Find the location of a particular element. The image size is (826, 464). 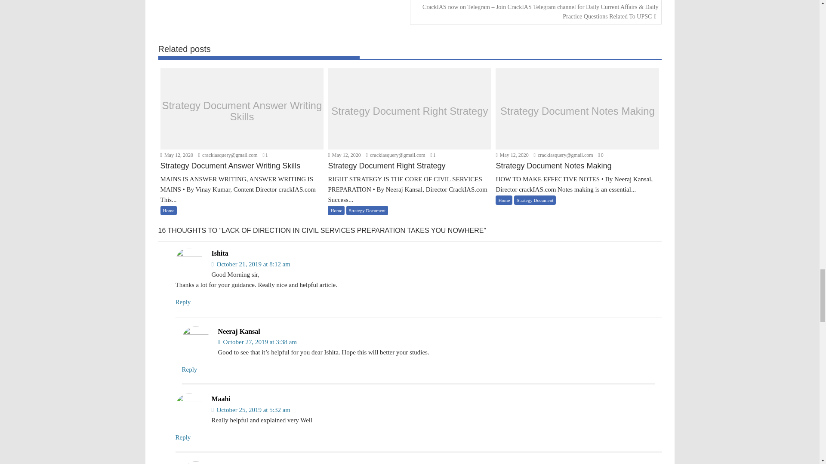

May 12, 2020 is located at coordinates (344, 155).